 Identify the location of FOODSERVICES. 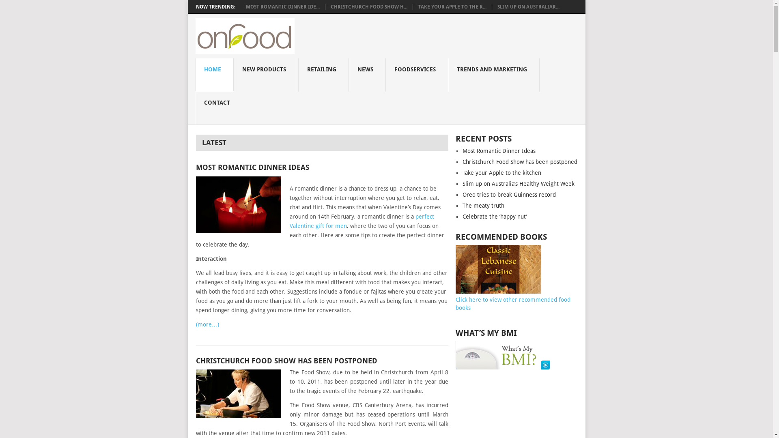
(417, 75).